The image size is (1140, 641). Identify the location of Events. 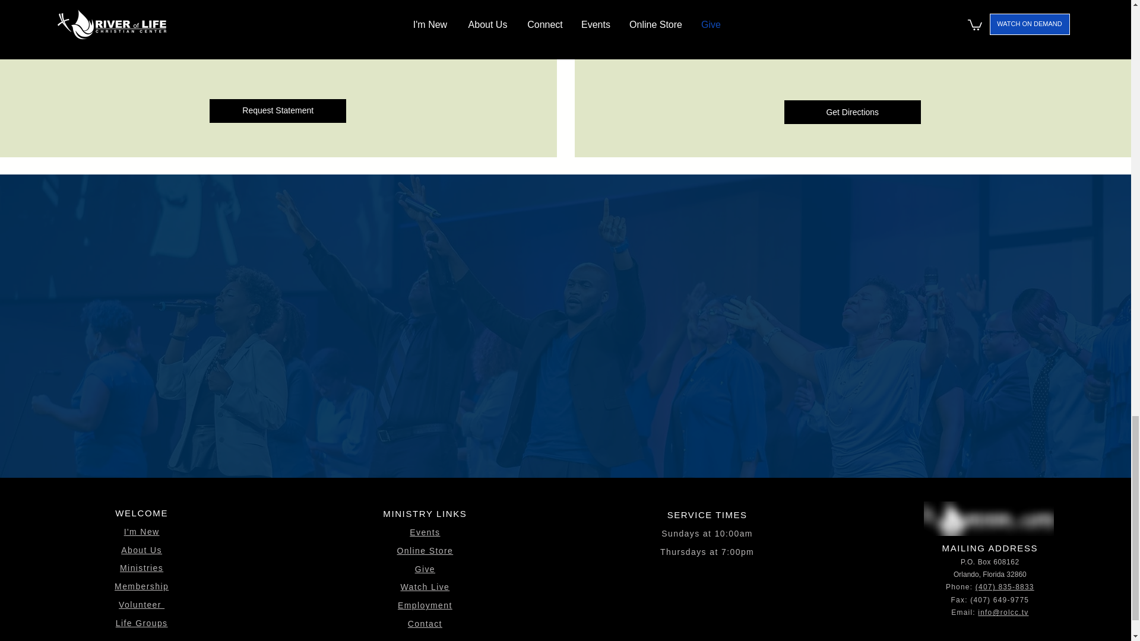
(425, 532).